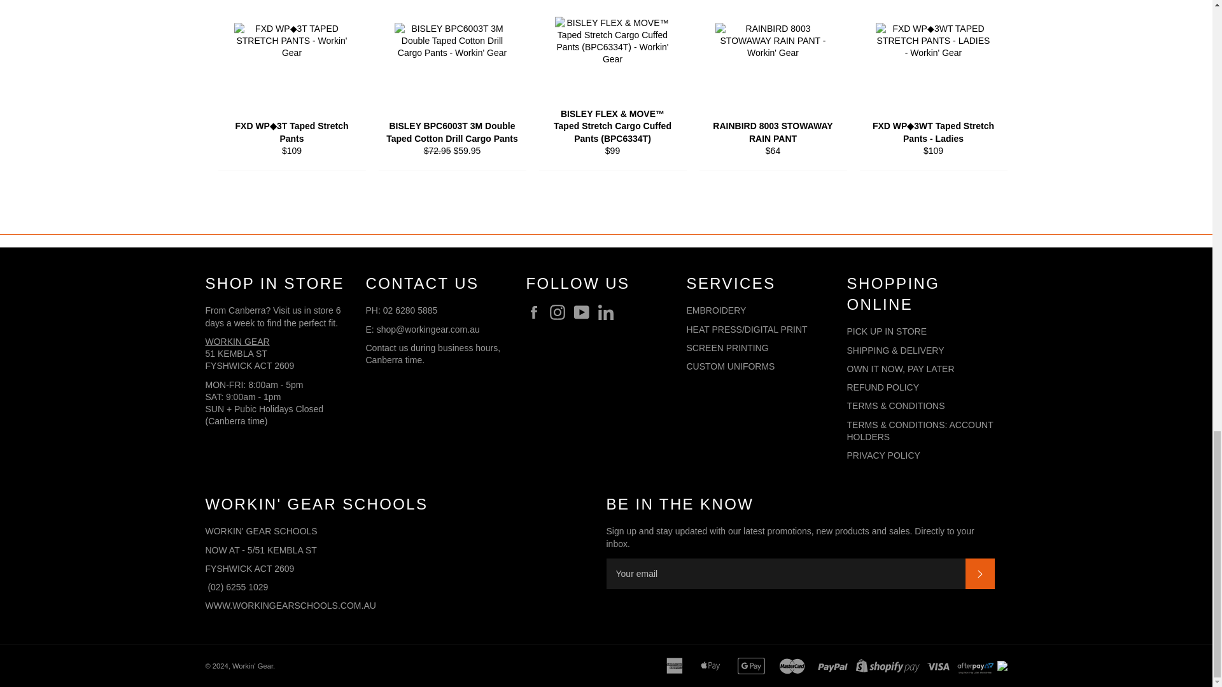 The height and width of the screenshot is (687, 1222). Describe the element at coordinates (730, 366) in the screenshot. I see `Custom Uniforms` at that location.